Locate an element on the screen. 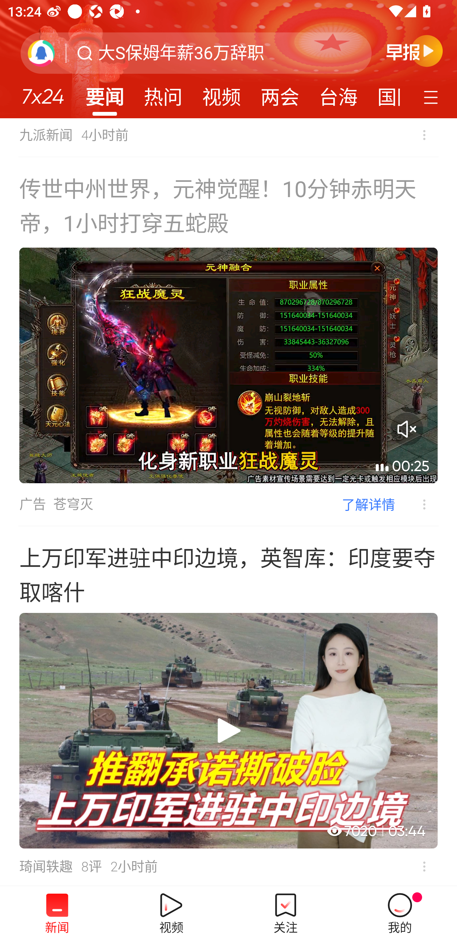 The image size is (457, 941).  不感兴趣 is located at coordinates (424, 867).